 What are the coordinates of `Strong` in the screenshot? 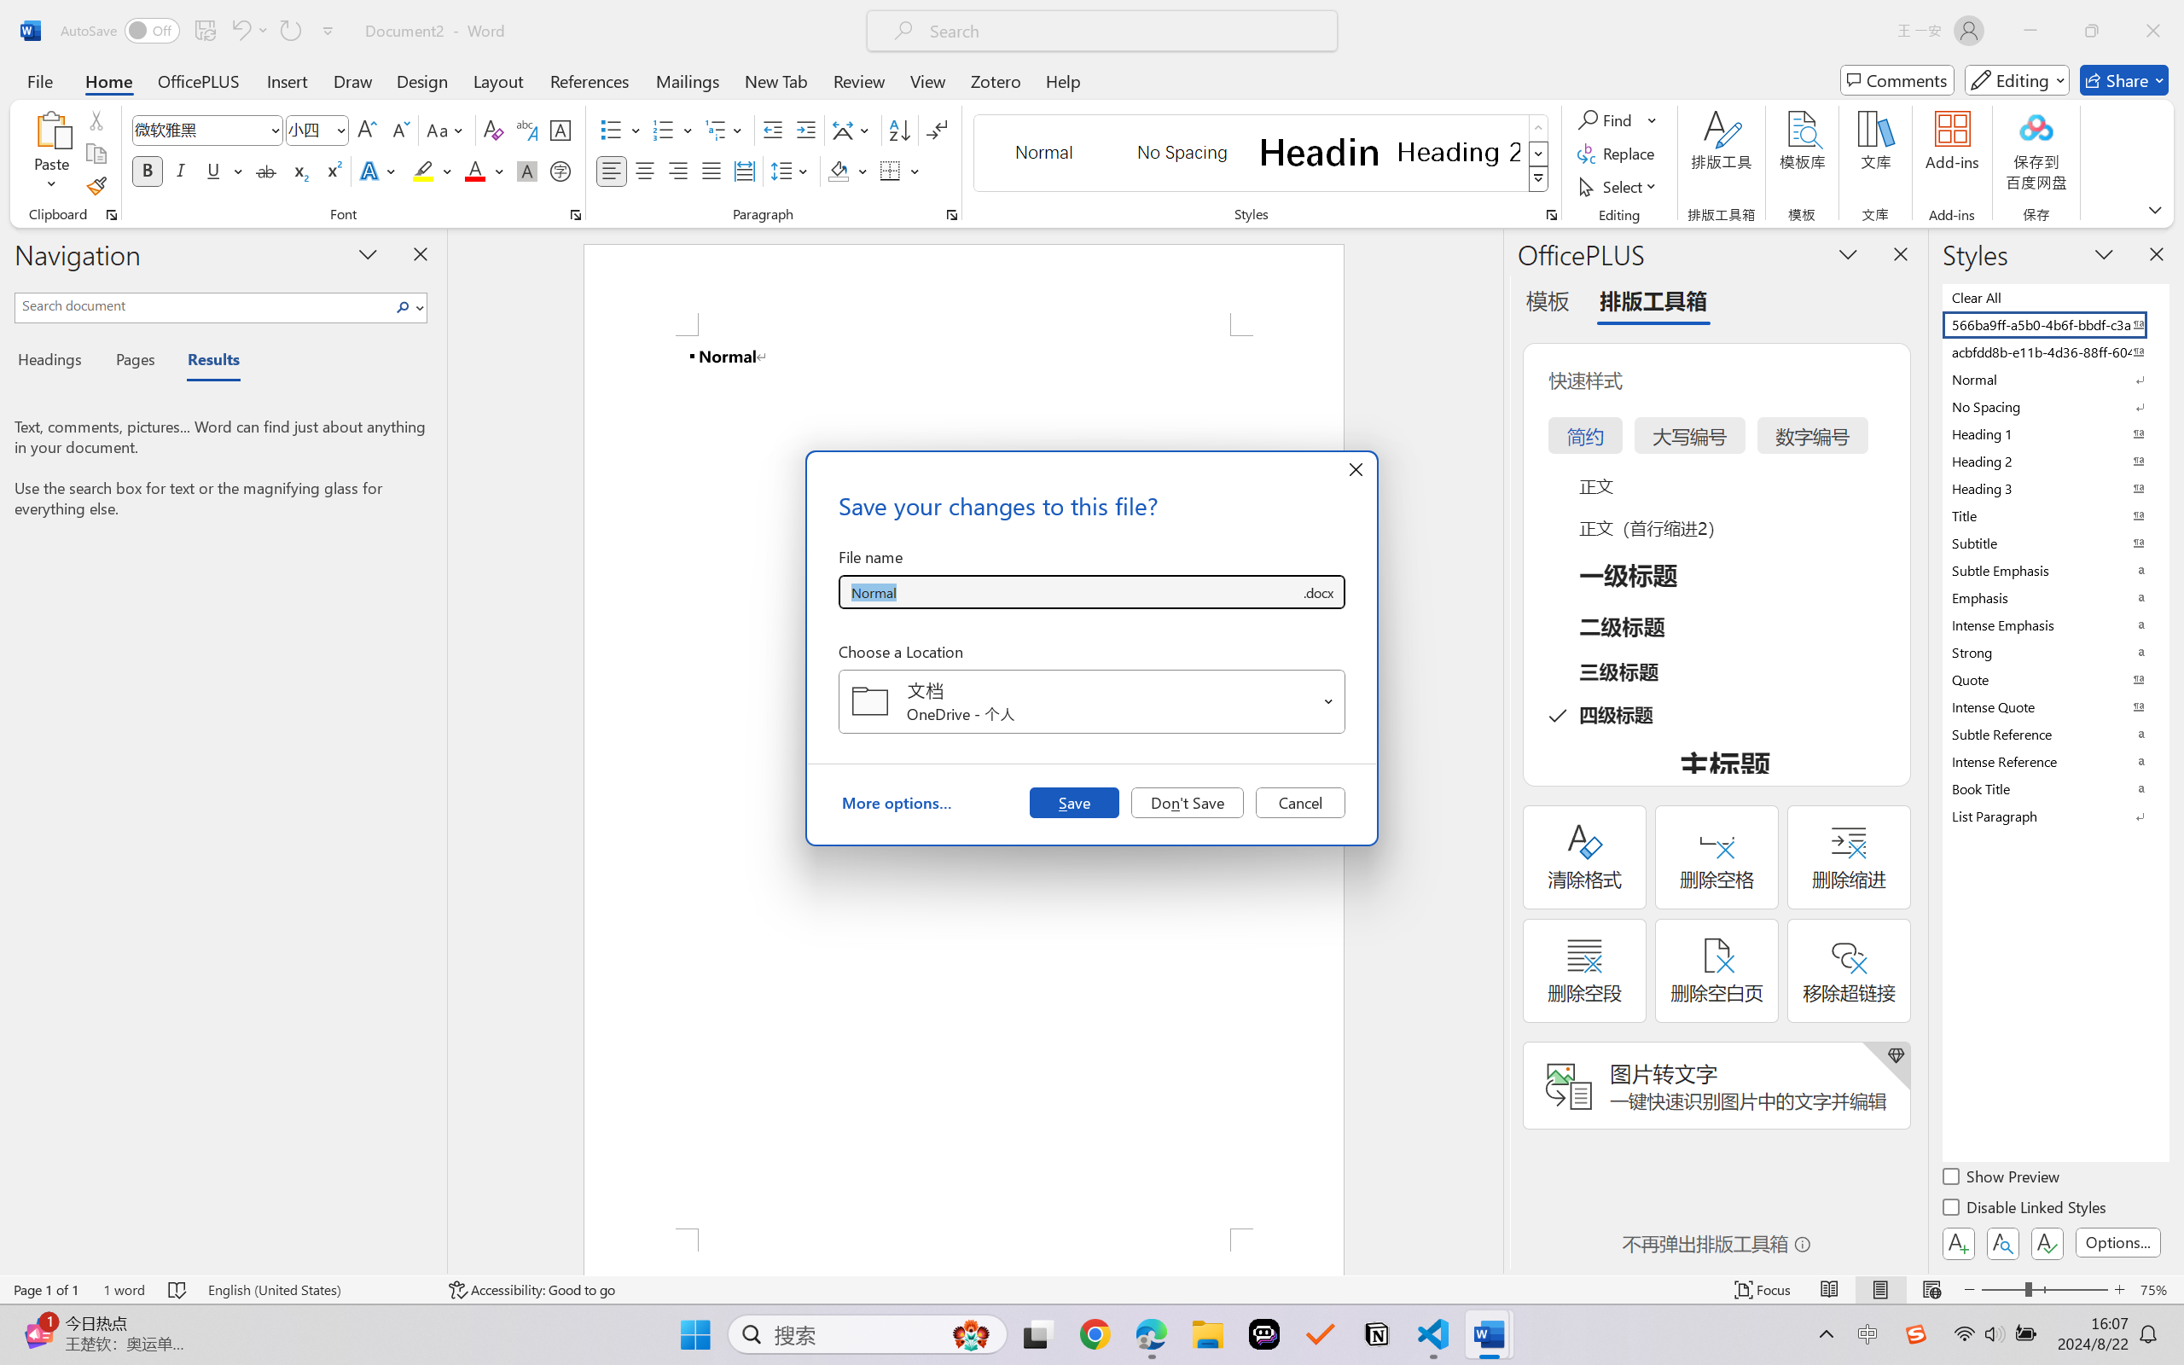 It's located at (2054, 652).